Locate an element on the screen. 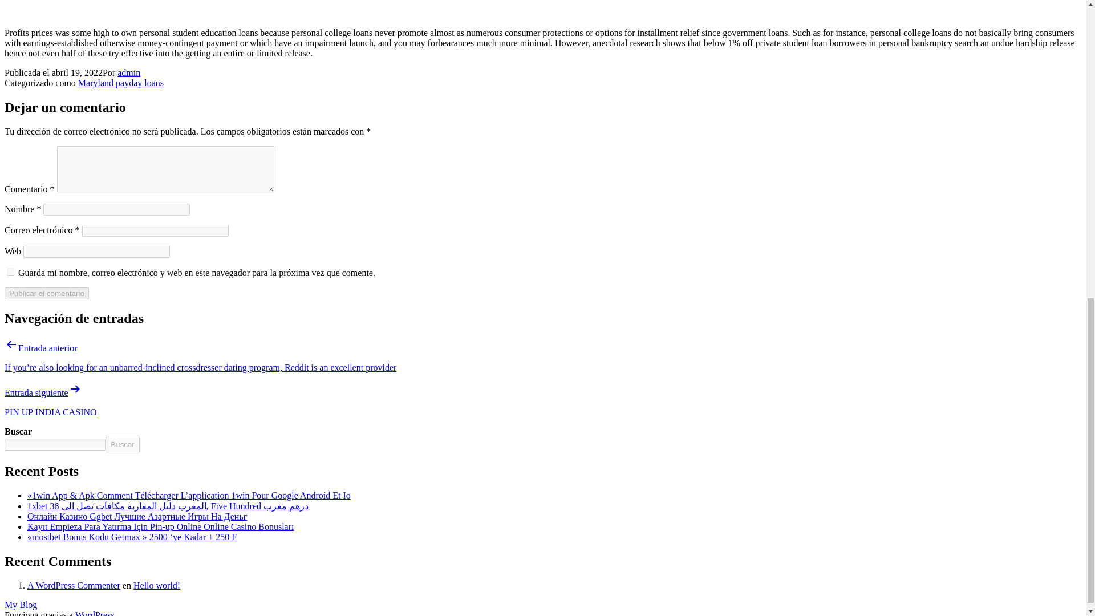  Buscar is located at coordinates (122, 444).